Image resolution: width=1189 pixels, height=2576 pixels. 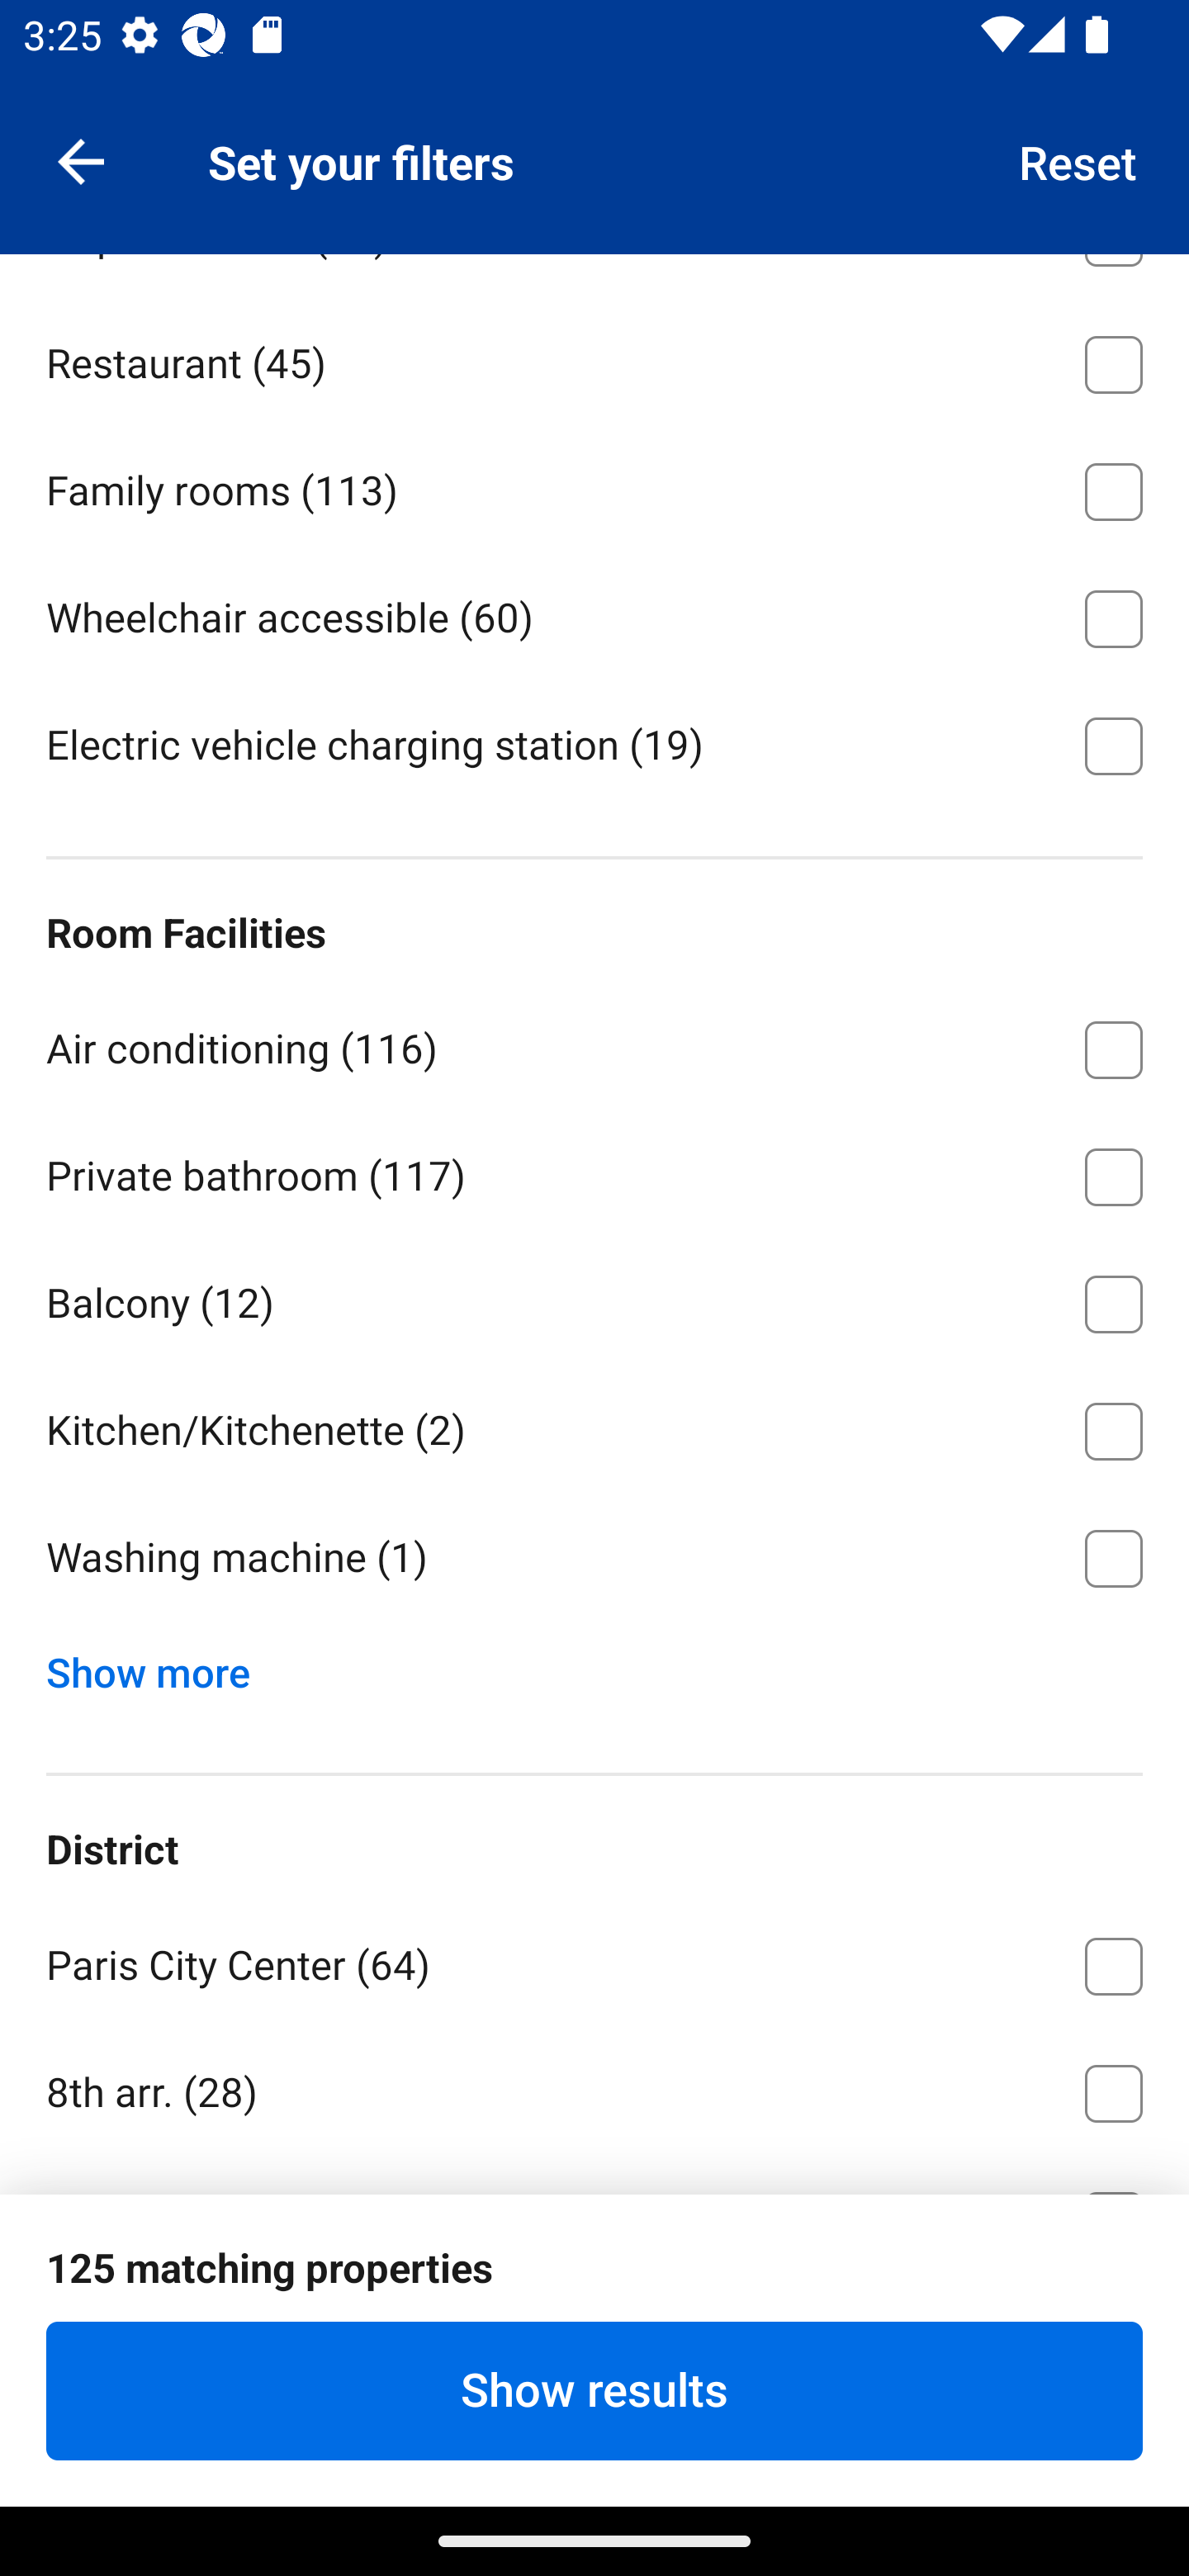 I want to click on Electric vehicle charging station ⁦(19), so click(x=594, y=743).